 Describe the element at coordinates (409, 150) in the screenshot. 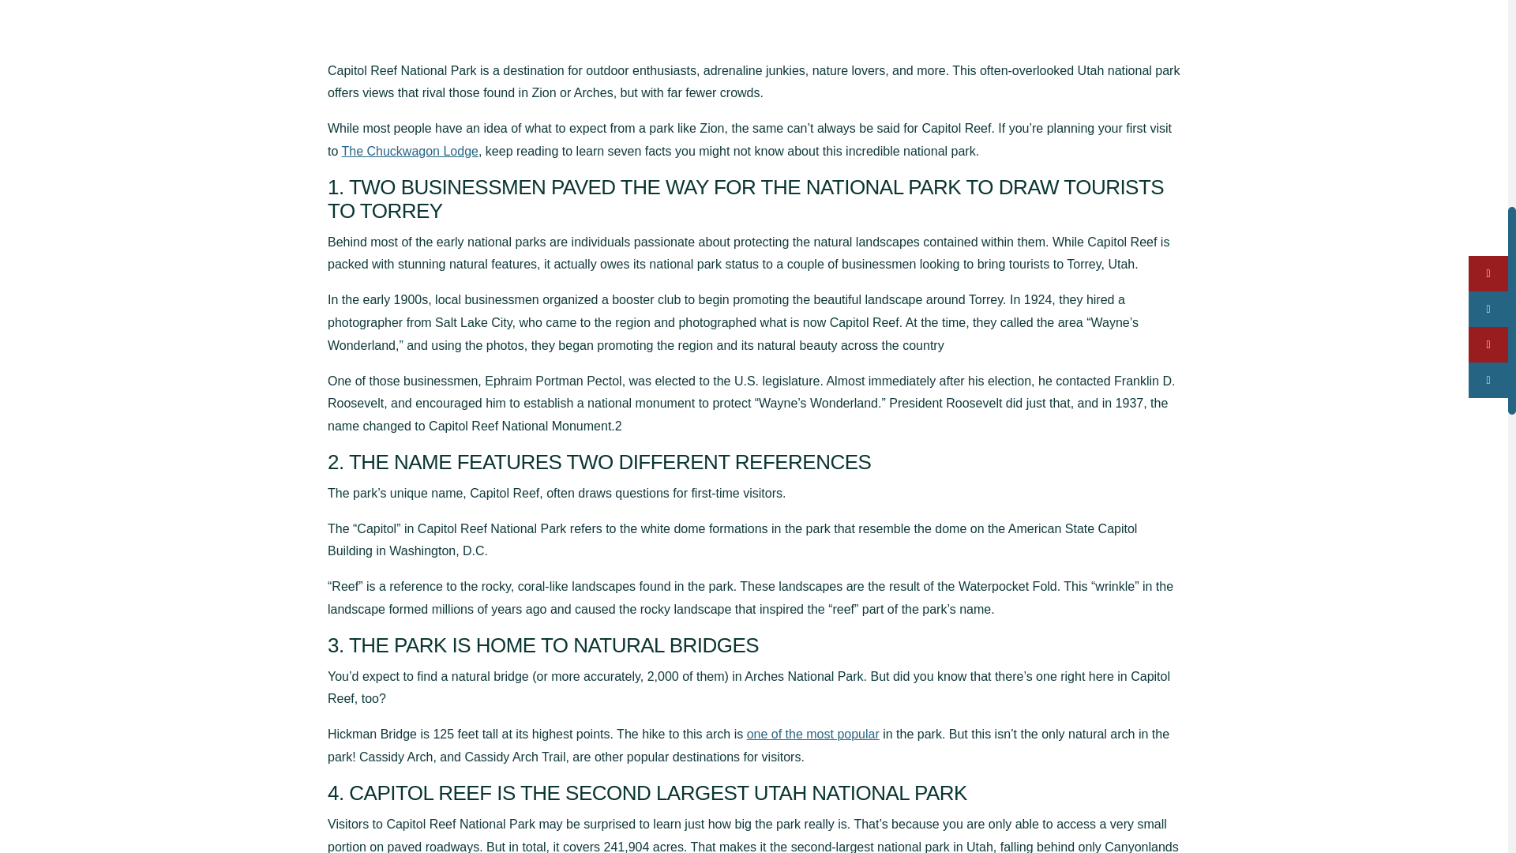

I see `The Chuckwagon Lodge` at that location.